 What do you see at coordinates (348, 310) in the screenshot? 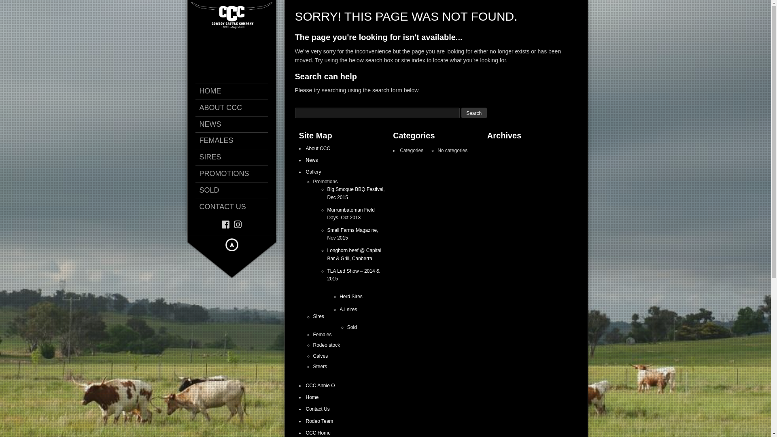
I see `A.I sires` at bounding box center [348, 310].